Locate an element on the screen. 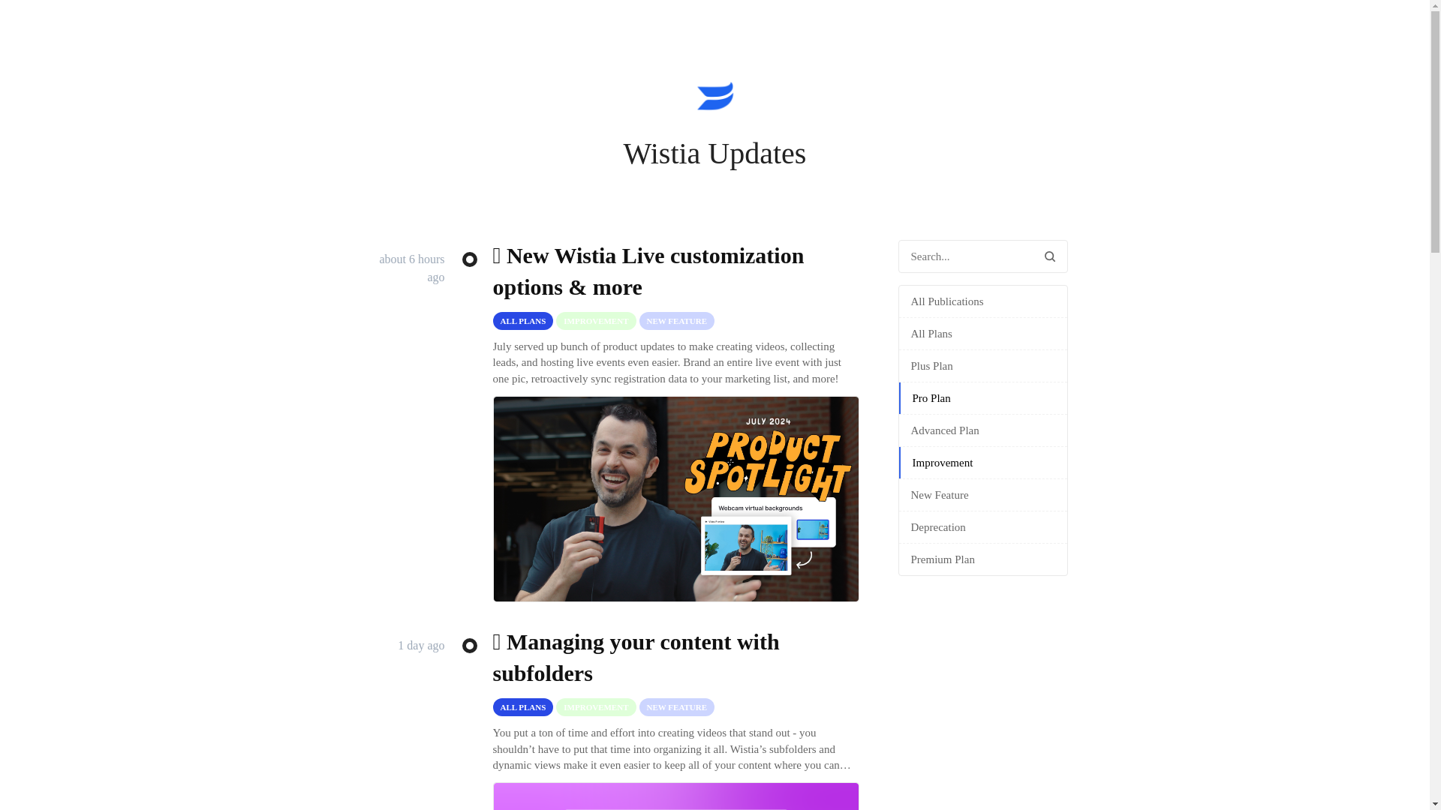  All Plans is located at coordinates (983, 333).